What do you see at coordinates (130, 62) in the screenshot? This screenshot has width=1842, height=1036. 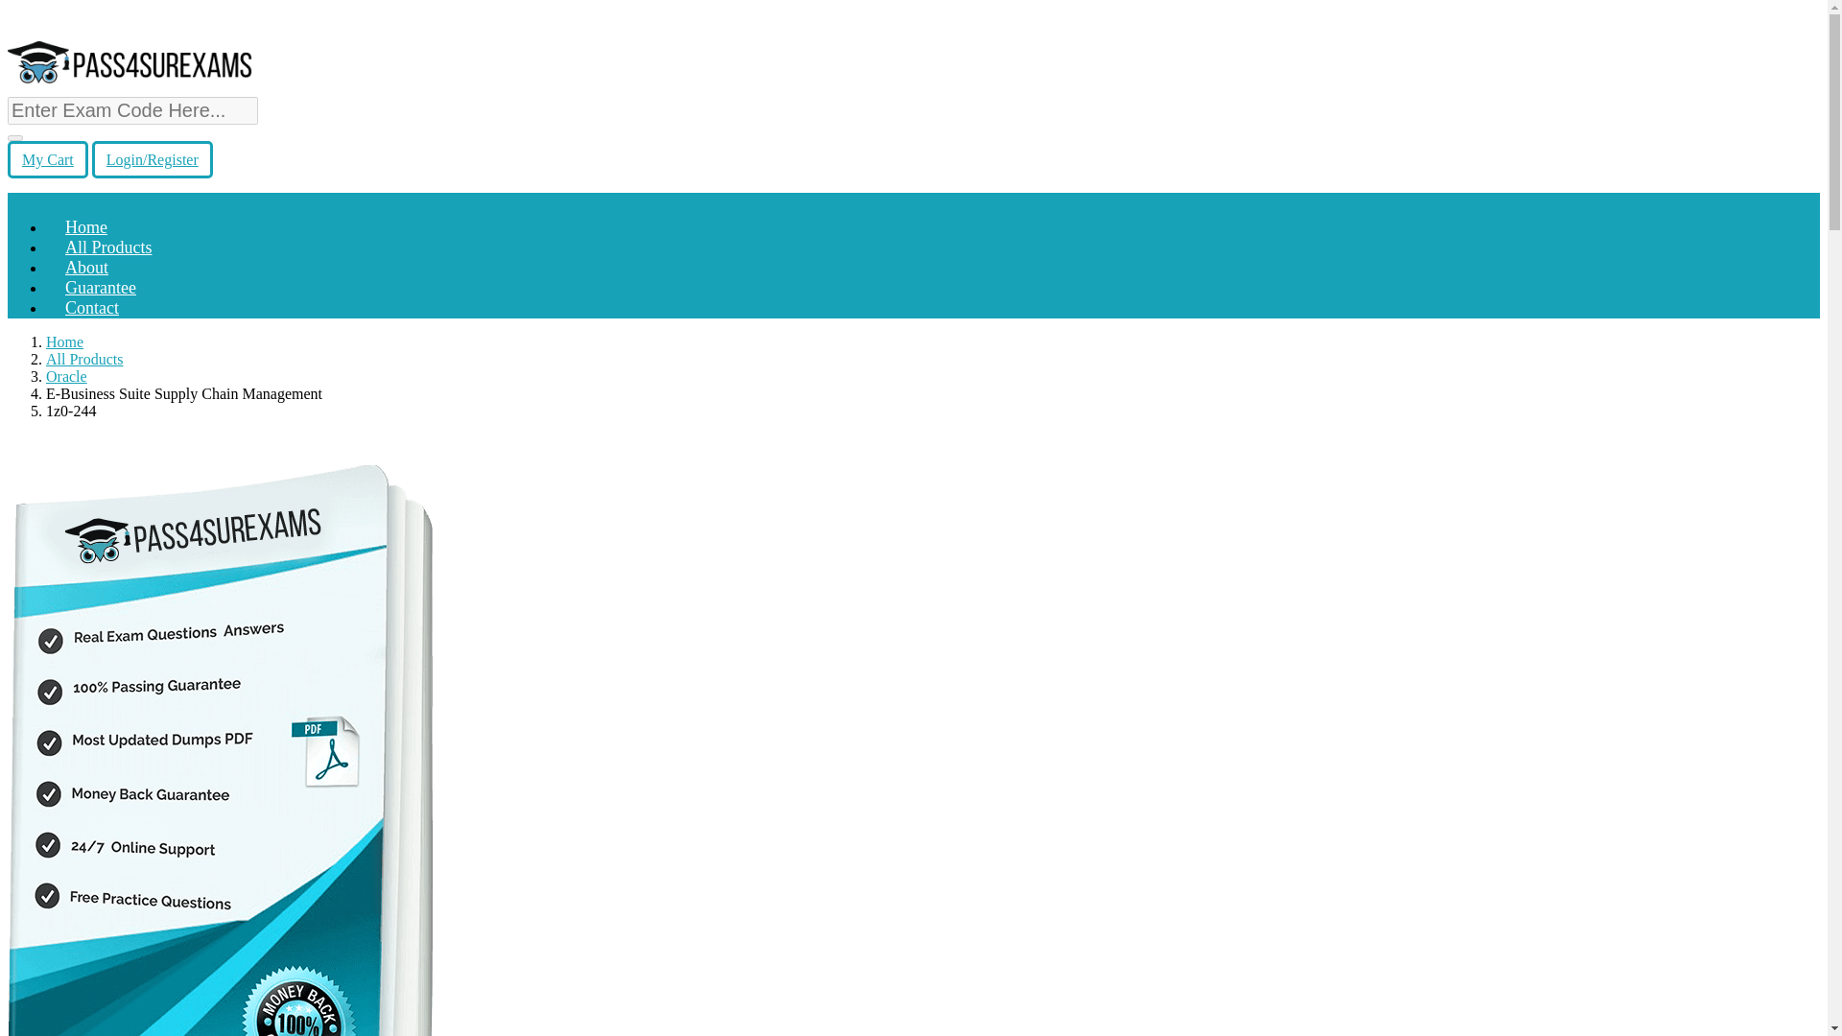 I see `Pass4surexams Logo` at bounding box center [130, 62].